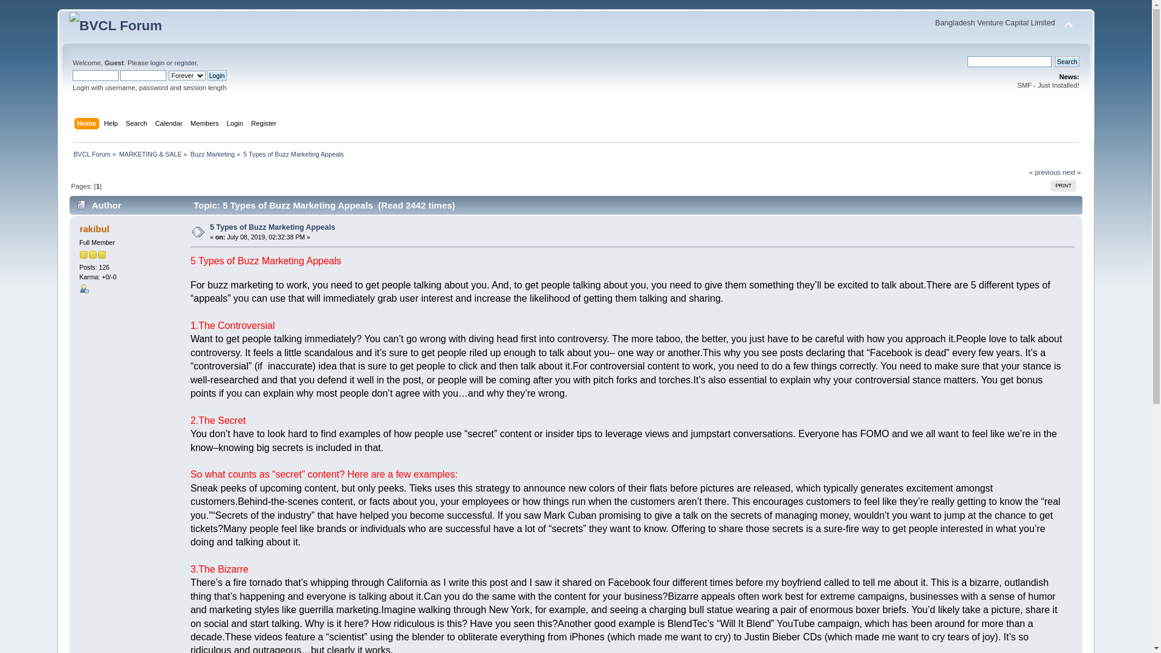 This screenshot has height=653, width=1161. Describe the element at coordinates (217, 76) in the screenshot. I see `Login` at that location.